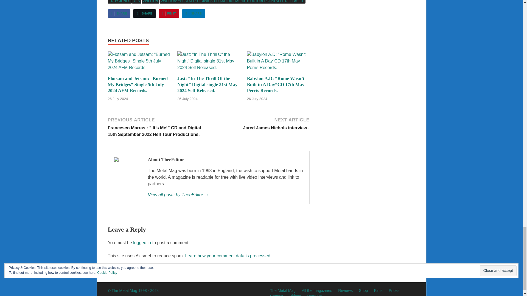 This screenshot has width=527, height=296. What do you see at coordinates (225, 195) in the screenshot?
I see `TheeEditor` at bounding box center [225, 195].